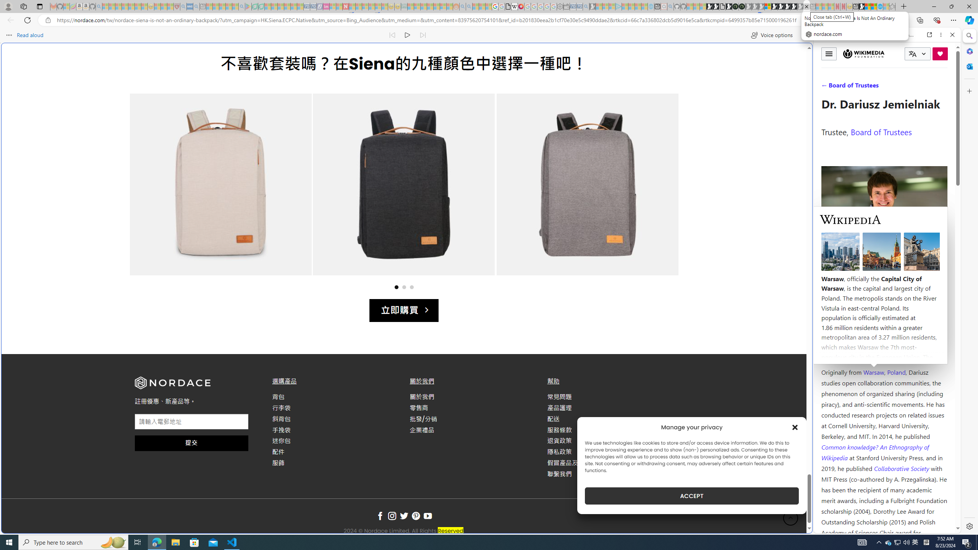 This screenshot has height=550, width=978. I want to click on Wikimedia Foundation, so click(863, 53).